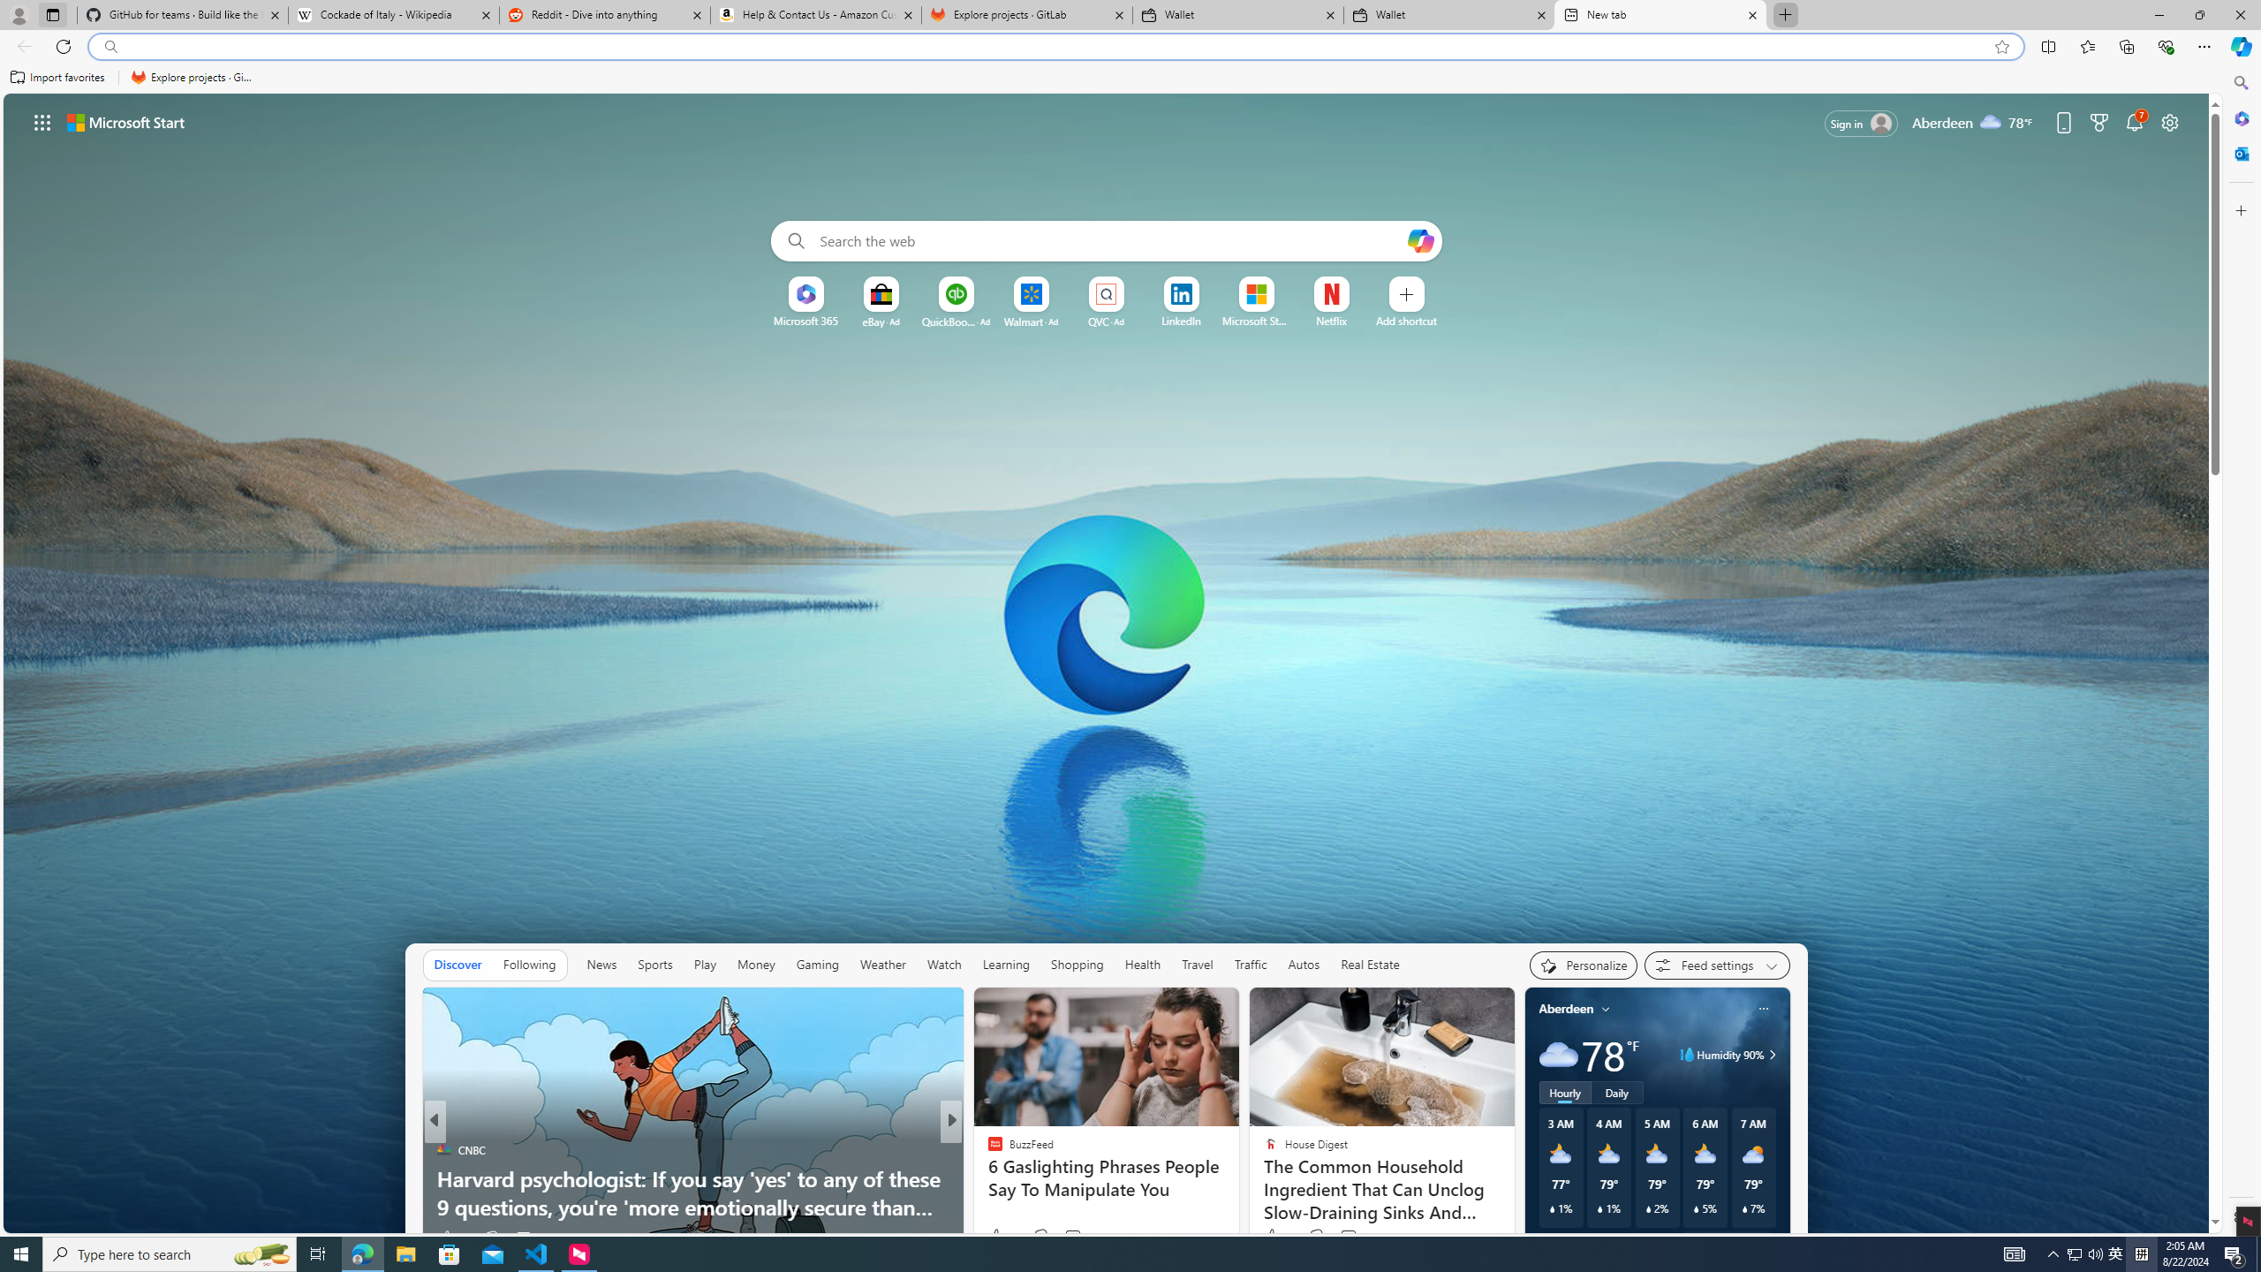 Image resolution: width=2261 pixels, height=1272 pixels. Describe the element at coordinates (1076, 1237) in the screenshot. I see `View comments 15 Comment` at that location.